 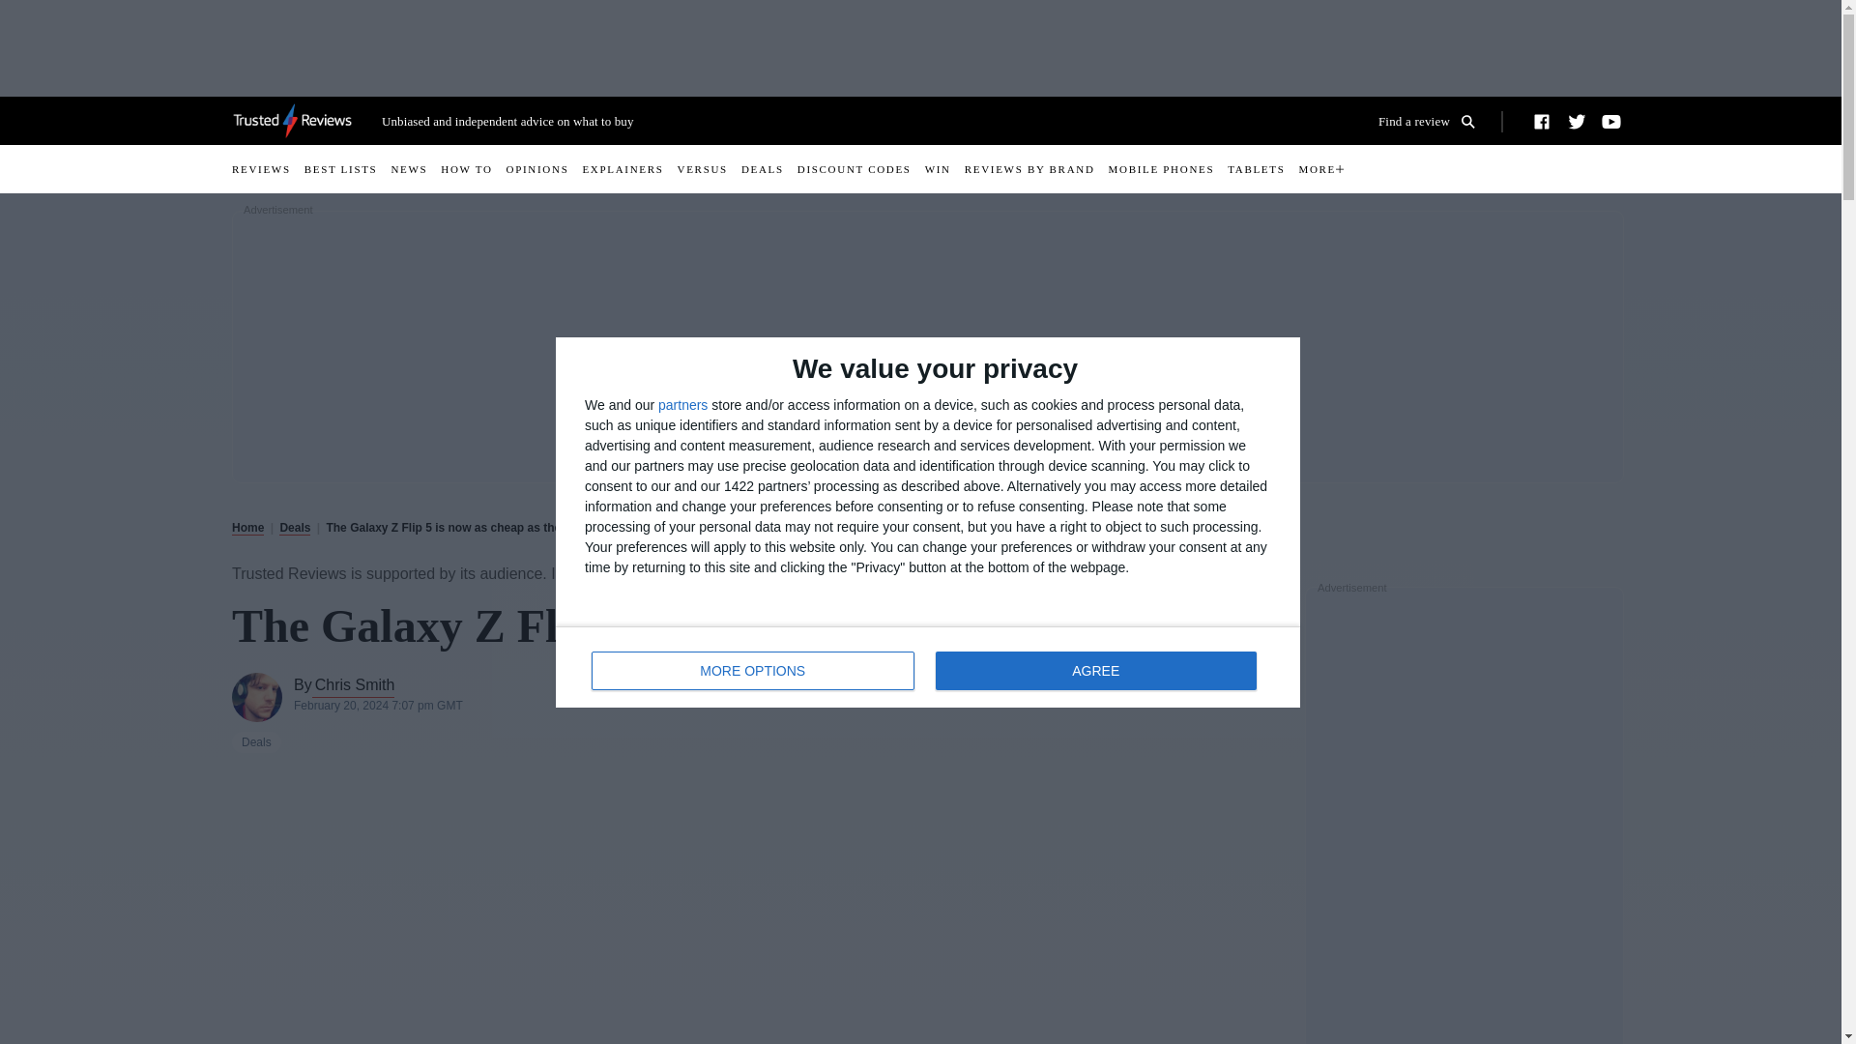 I want to click on AGREE, so click(x=928, y=667).